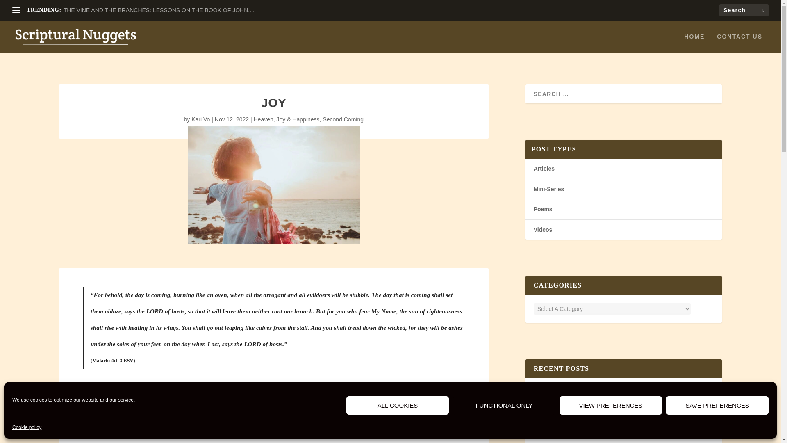 The image size is (787, 443). I want to click on Heaven, so click(263, 119).